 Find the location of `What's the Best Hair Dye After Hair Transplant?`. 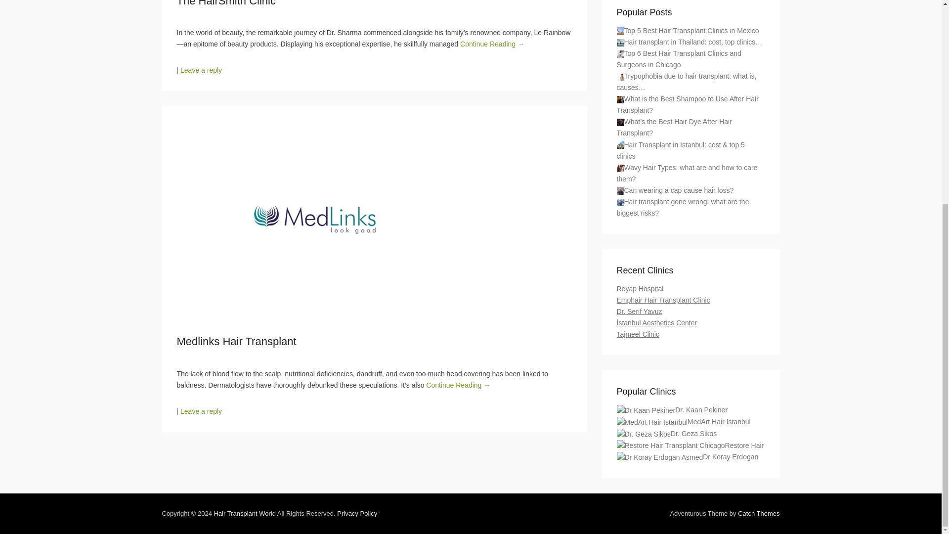

What's the Best Hair Dye After Hair Transplant? is located at coordinates (621, 122).